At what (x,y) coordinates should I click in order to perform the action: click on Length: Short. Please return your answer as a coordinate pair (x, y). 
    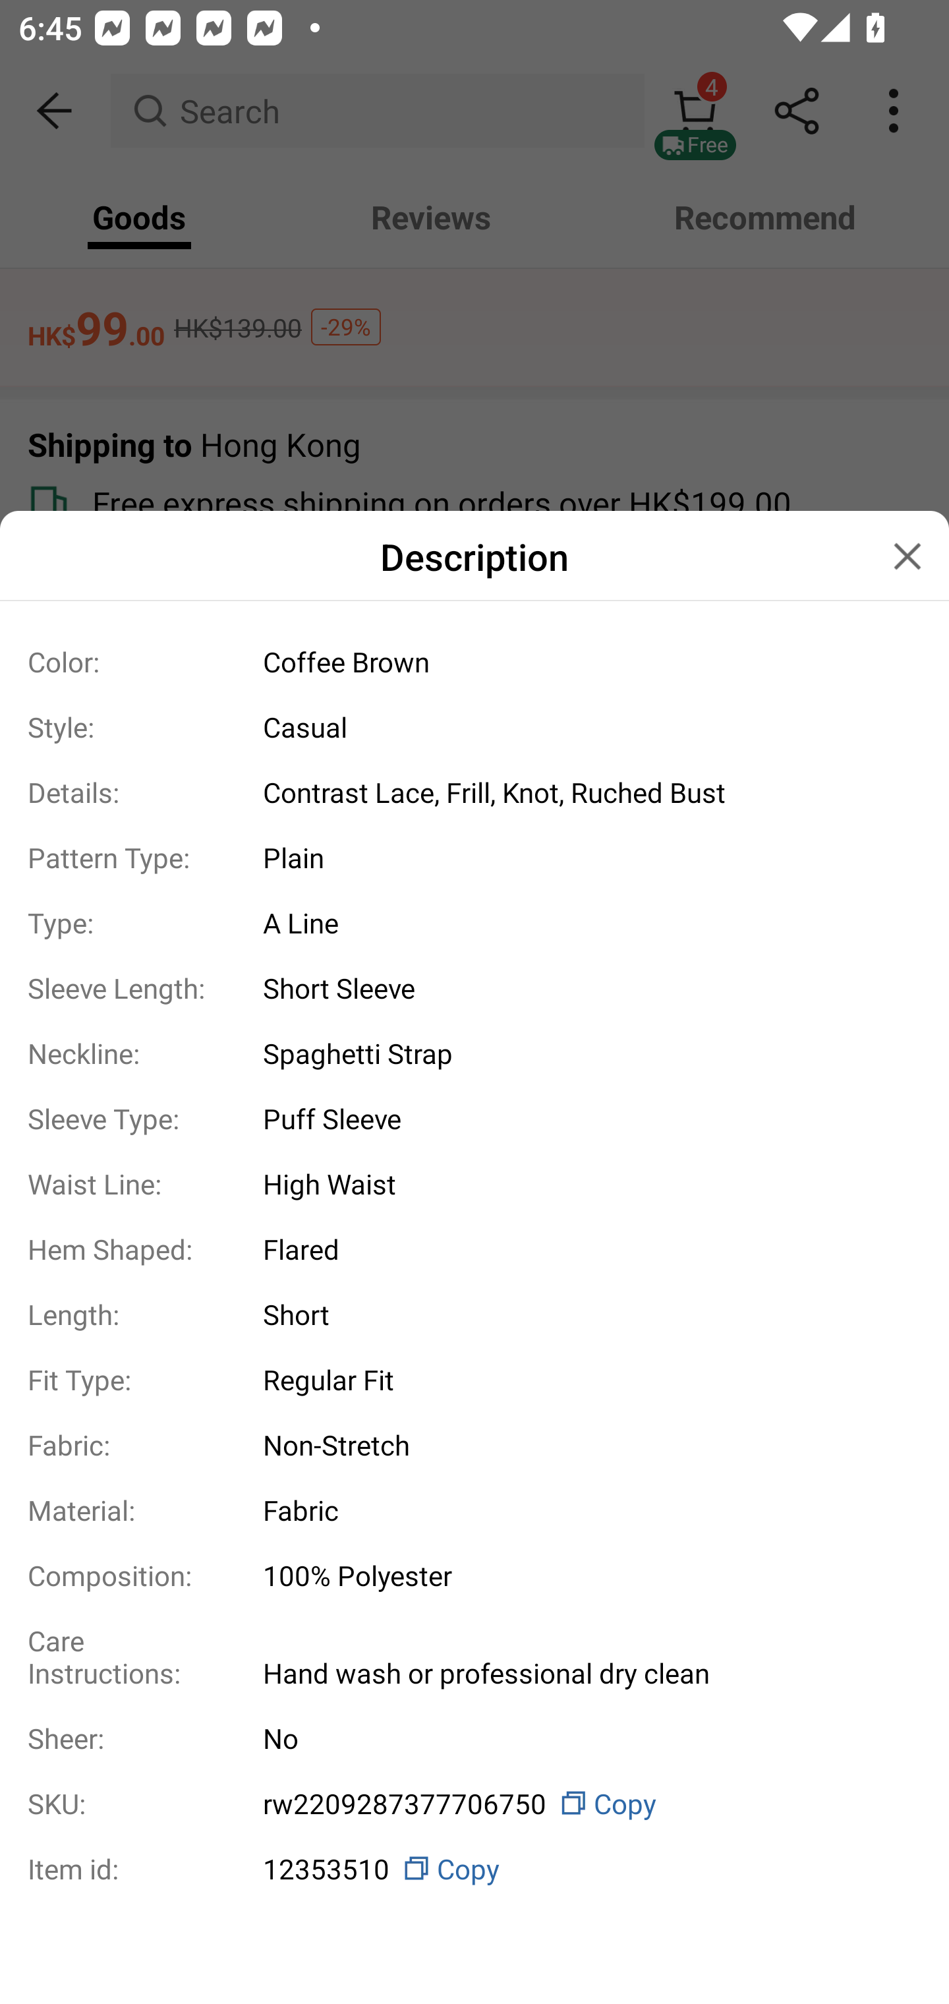
    Looking at the image, I should click on (474, 1313).